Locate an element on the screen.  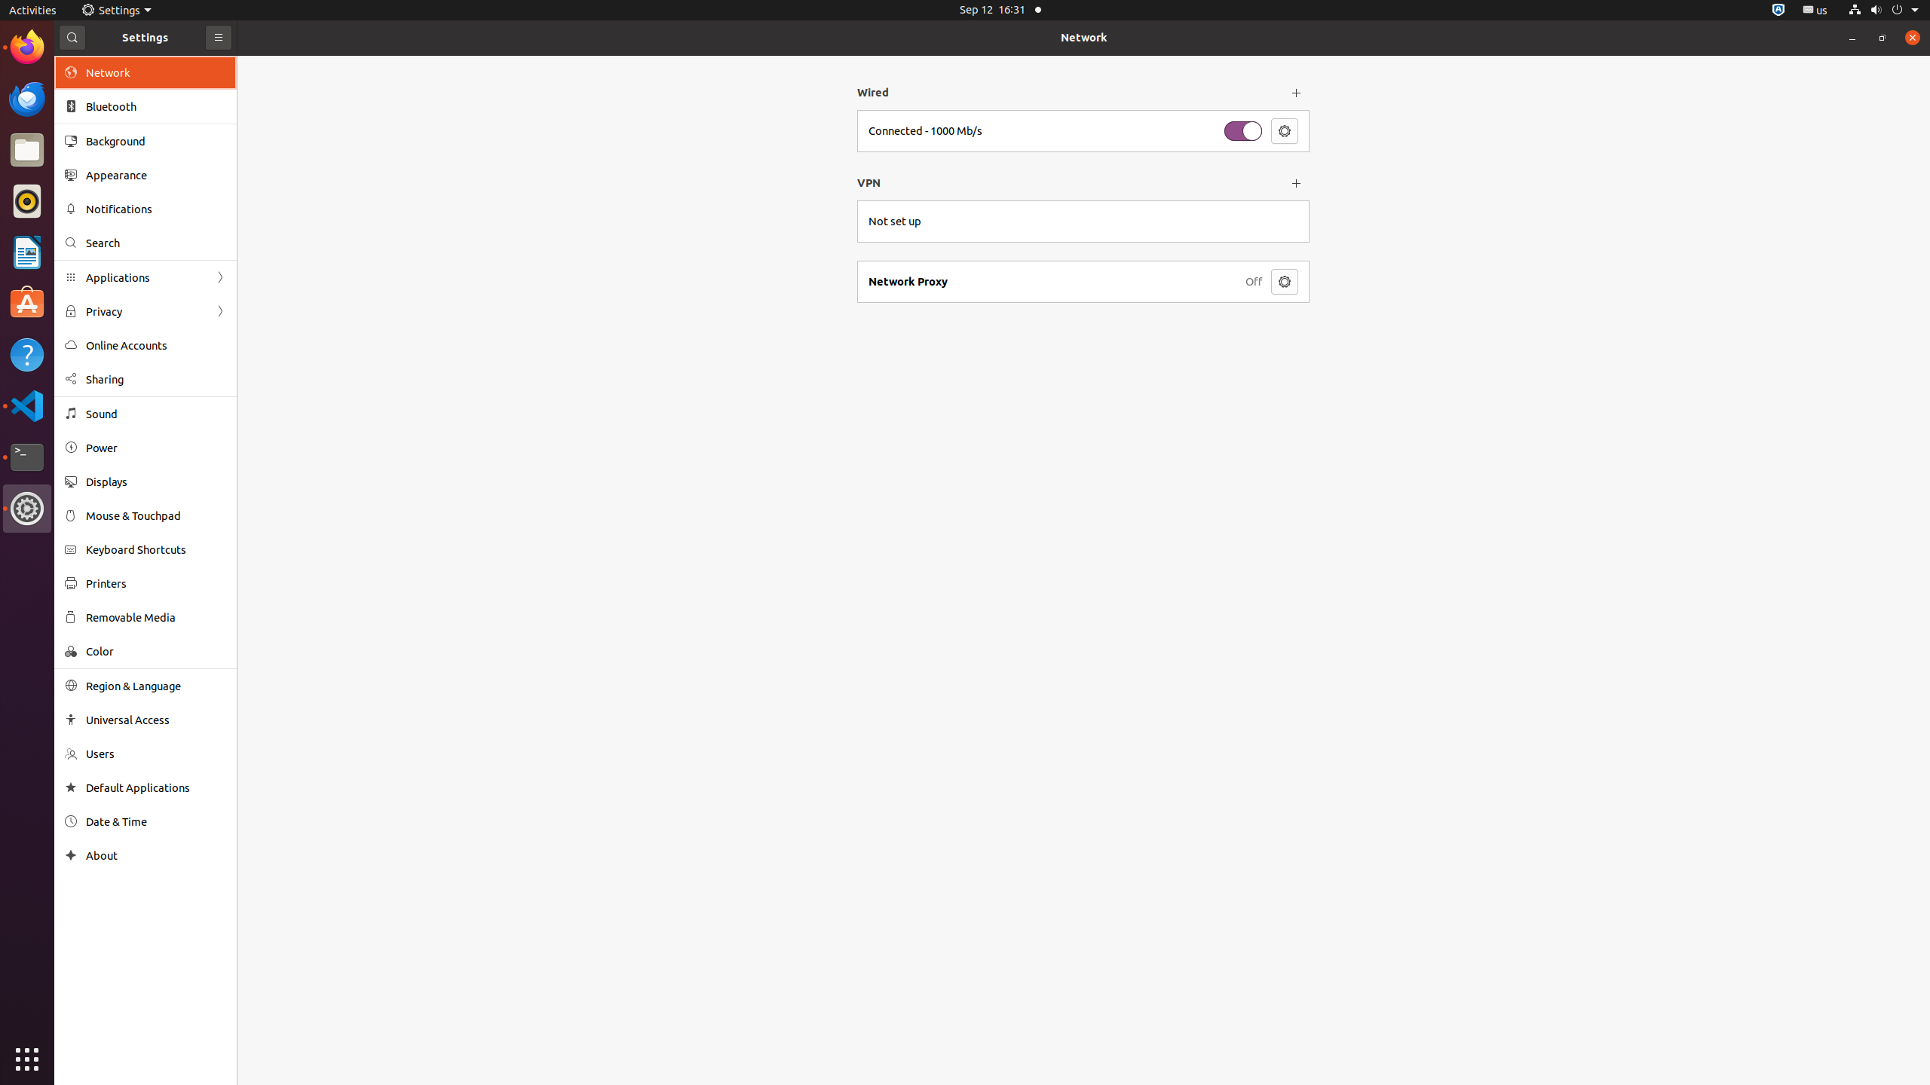
Default Applications is located at coordinates (156, 788).